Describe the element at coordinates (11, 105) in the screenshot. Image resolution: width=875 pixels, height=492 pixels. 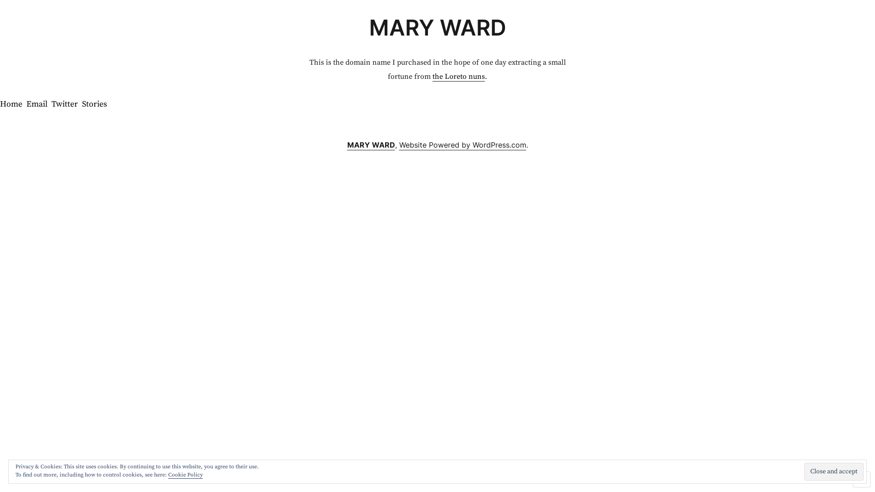
I see `Home` at that location.